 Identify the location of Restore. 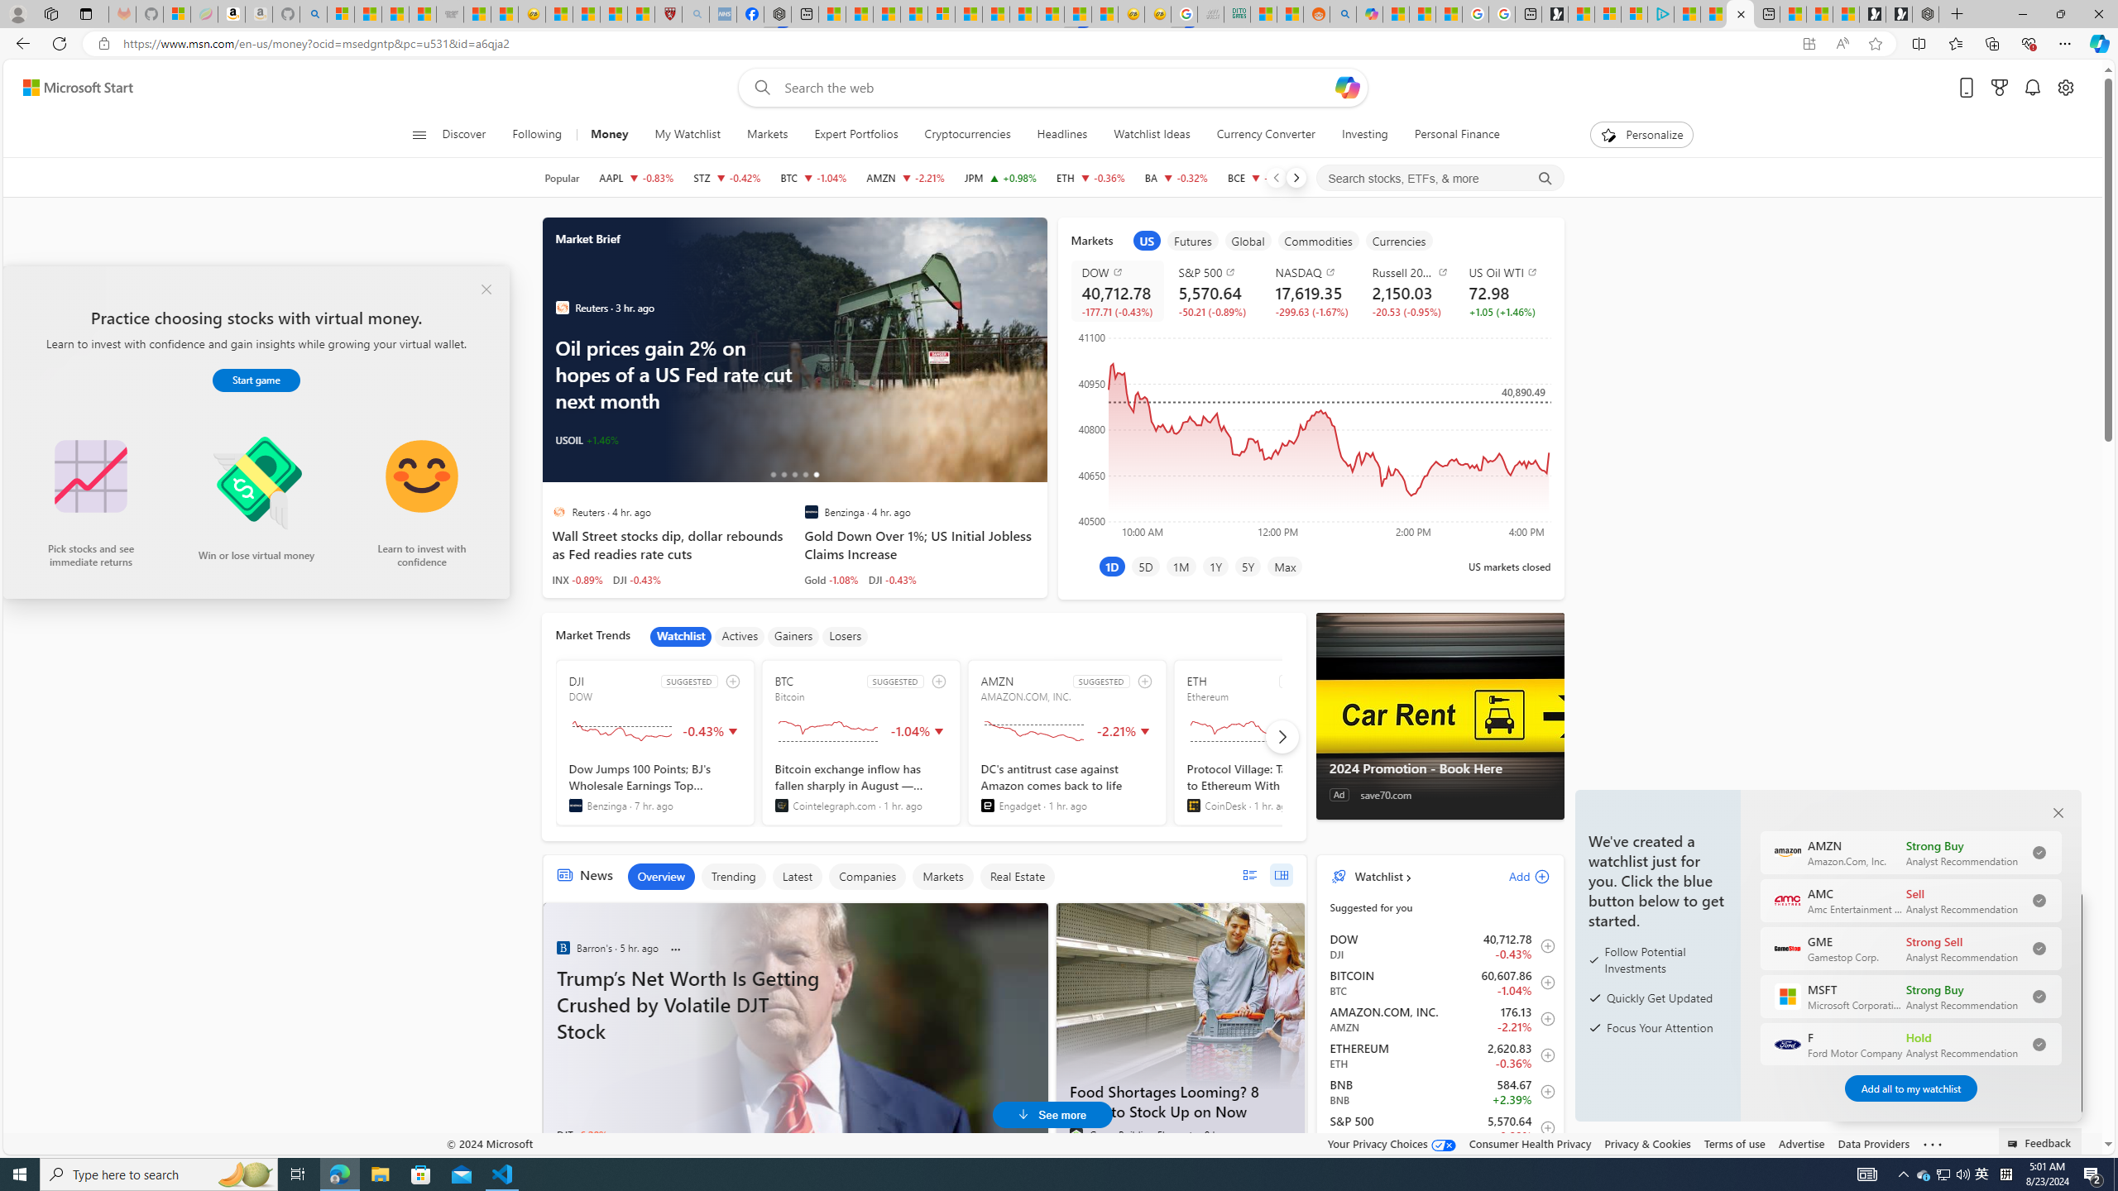
(2060, 14).